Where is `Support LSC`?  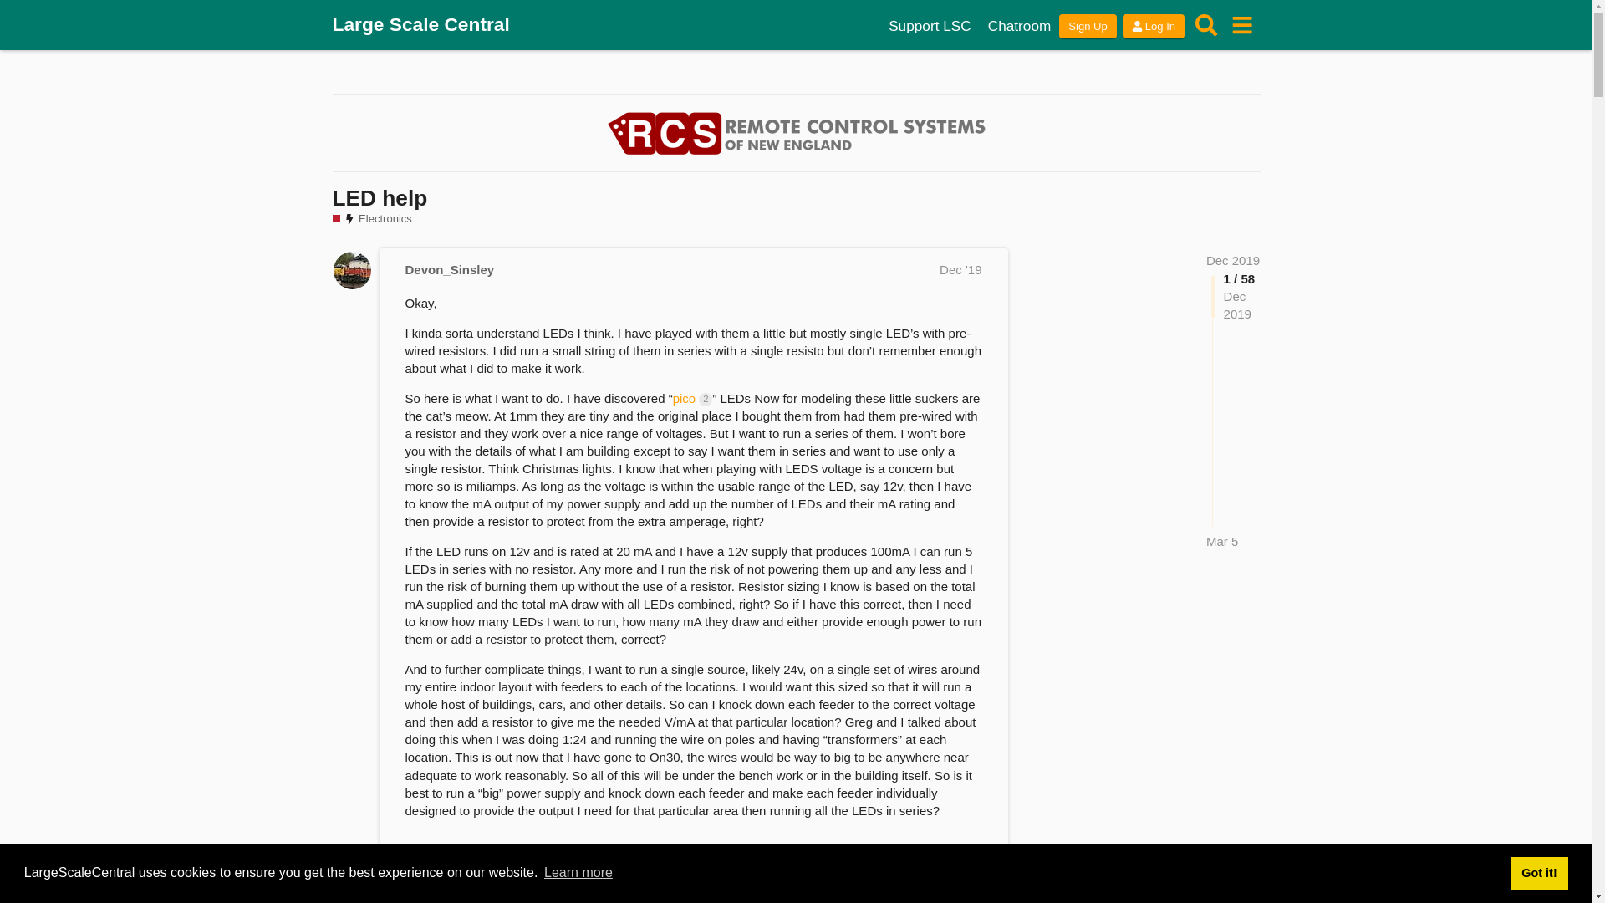 Support LSC is located at coordinates (930, 26).